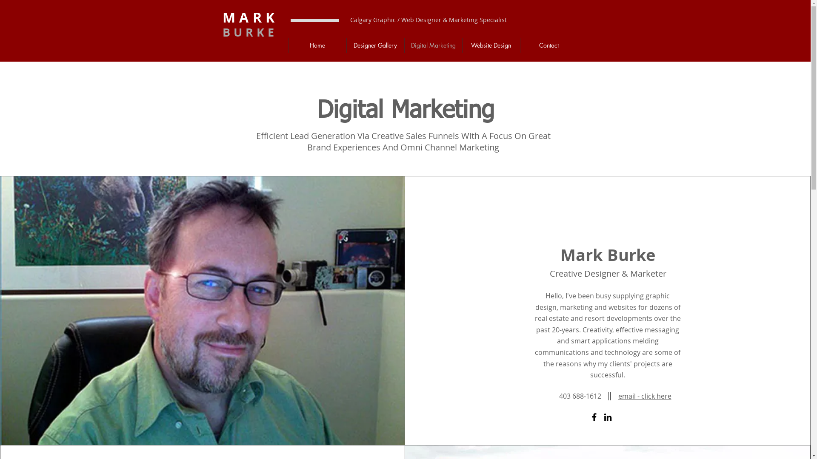  What do you see at coordinates (491, 45) in the screenshot?
I see `Website Design` at bounding box center [491, 45].